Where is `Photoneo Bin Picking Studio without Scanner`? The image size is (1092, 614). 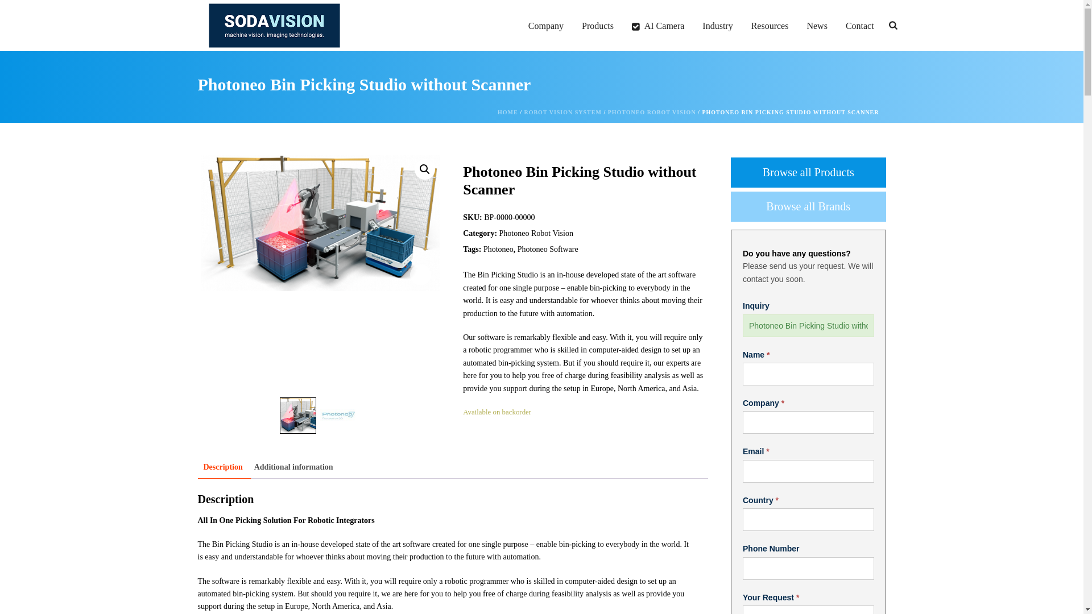
Photoneo Bin Picking Studio without Scanner is located at coordinates (808, 325).